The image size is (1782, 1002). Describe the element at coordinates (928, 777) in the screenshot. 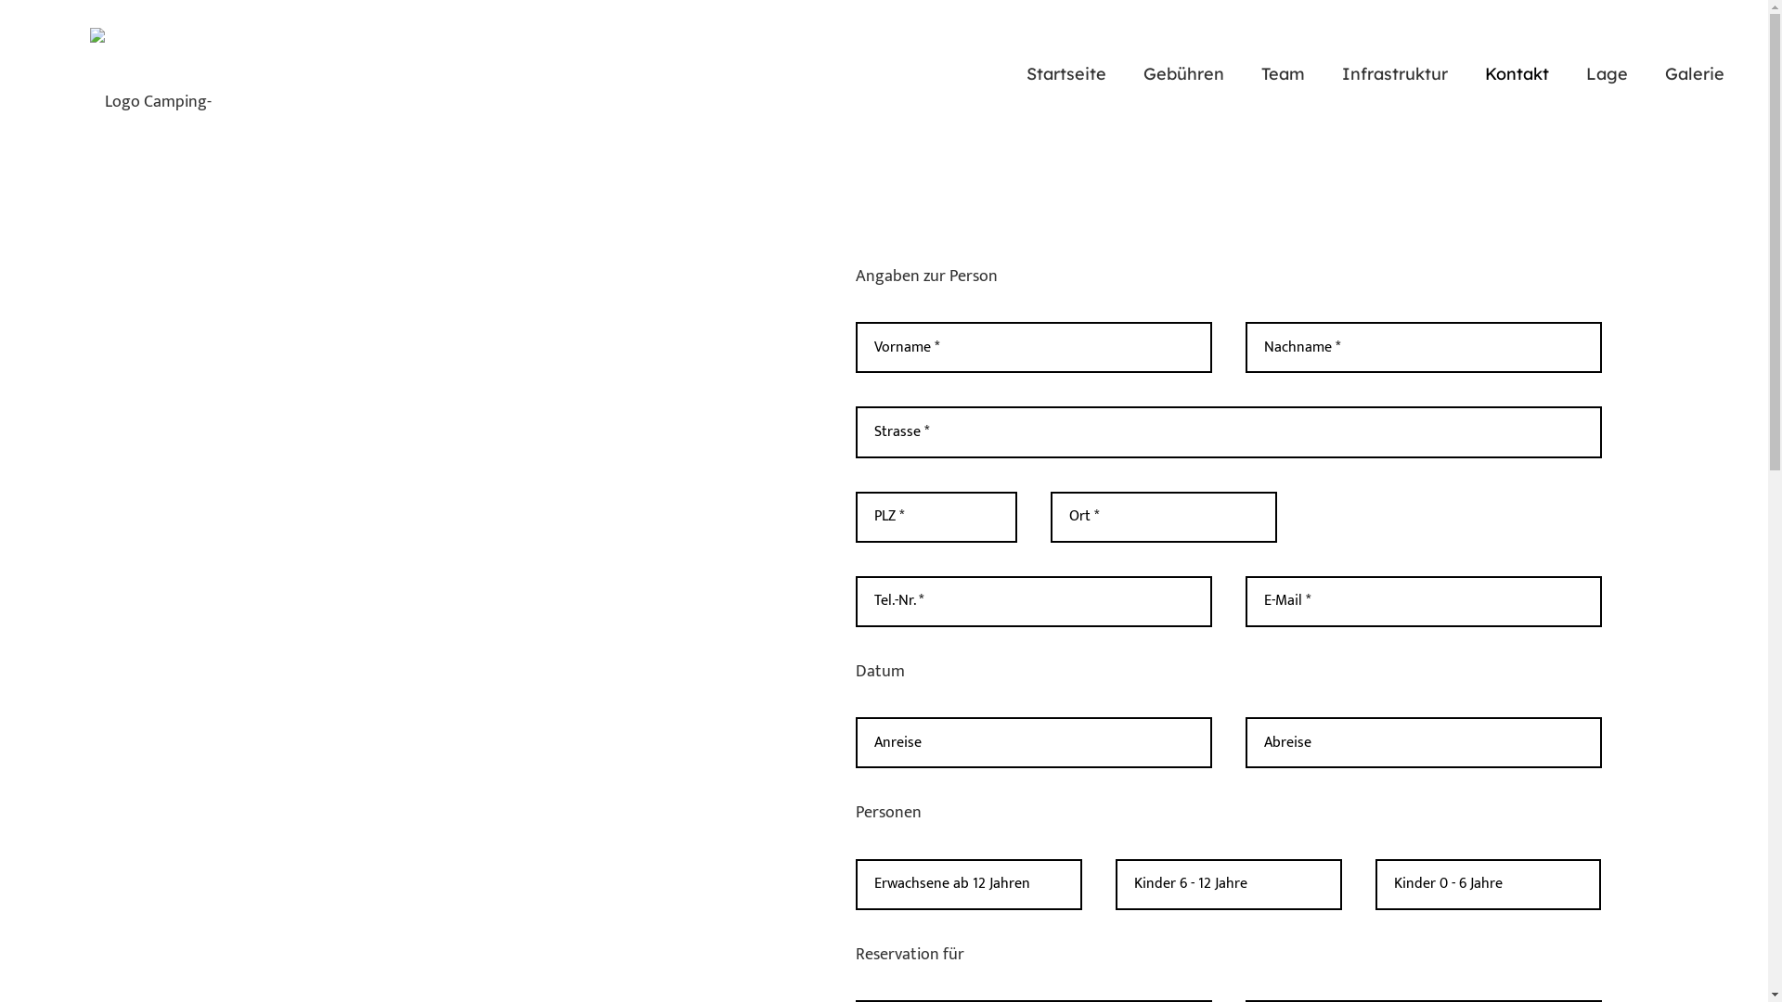

I see `Team` at that location.